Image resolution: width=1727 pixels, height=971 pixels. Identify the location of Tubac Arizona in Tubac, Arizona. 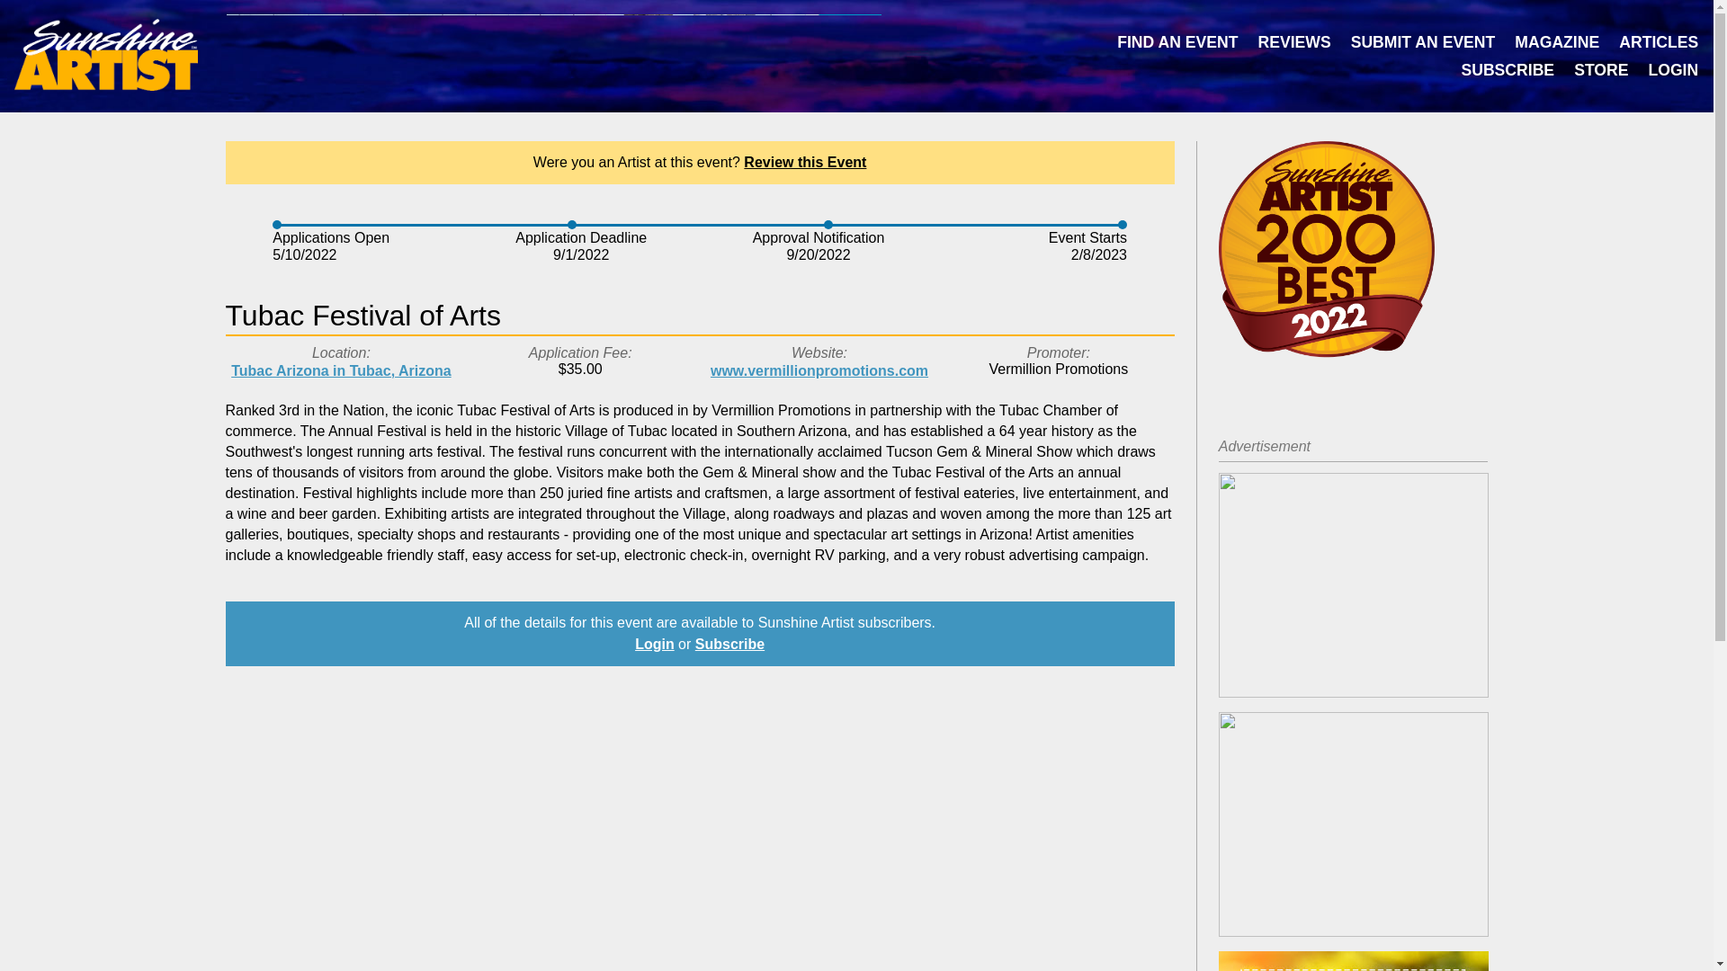
(341, 370).